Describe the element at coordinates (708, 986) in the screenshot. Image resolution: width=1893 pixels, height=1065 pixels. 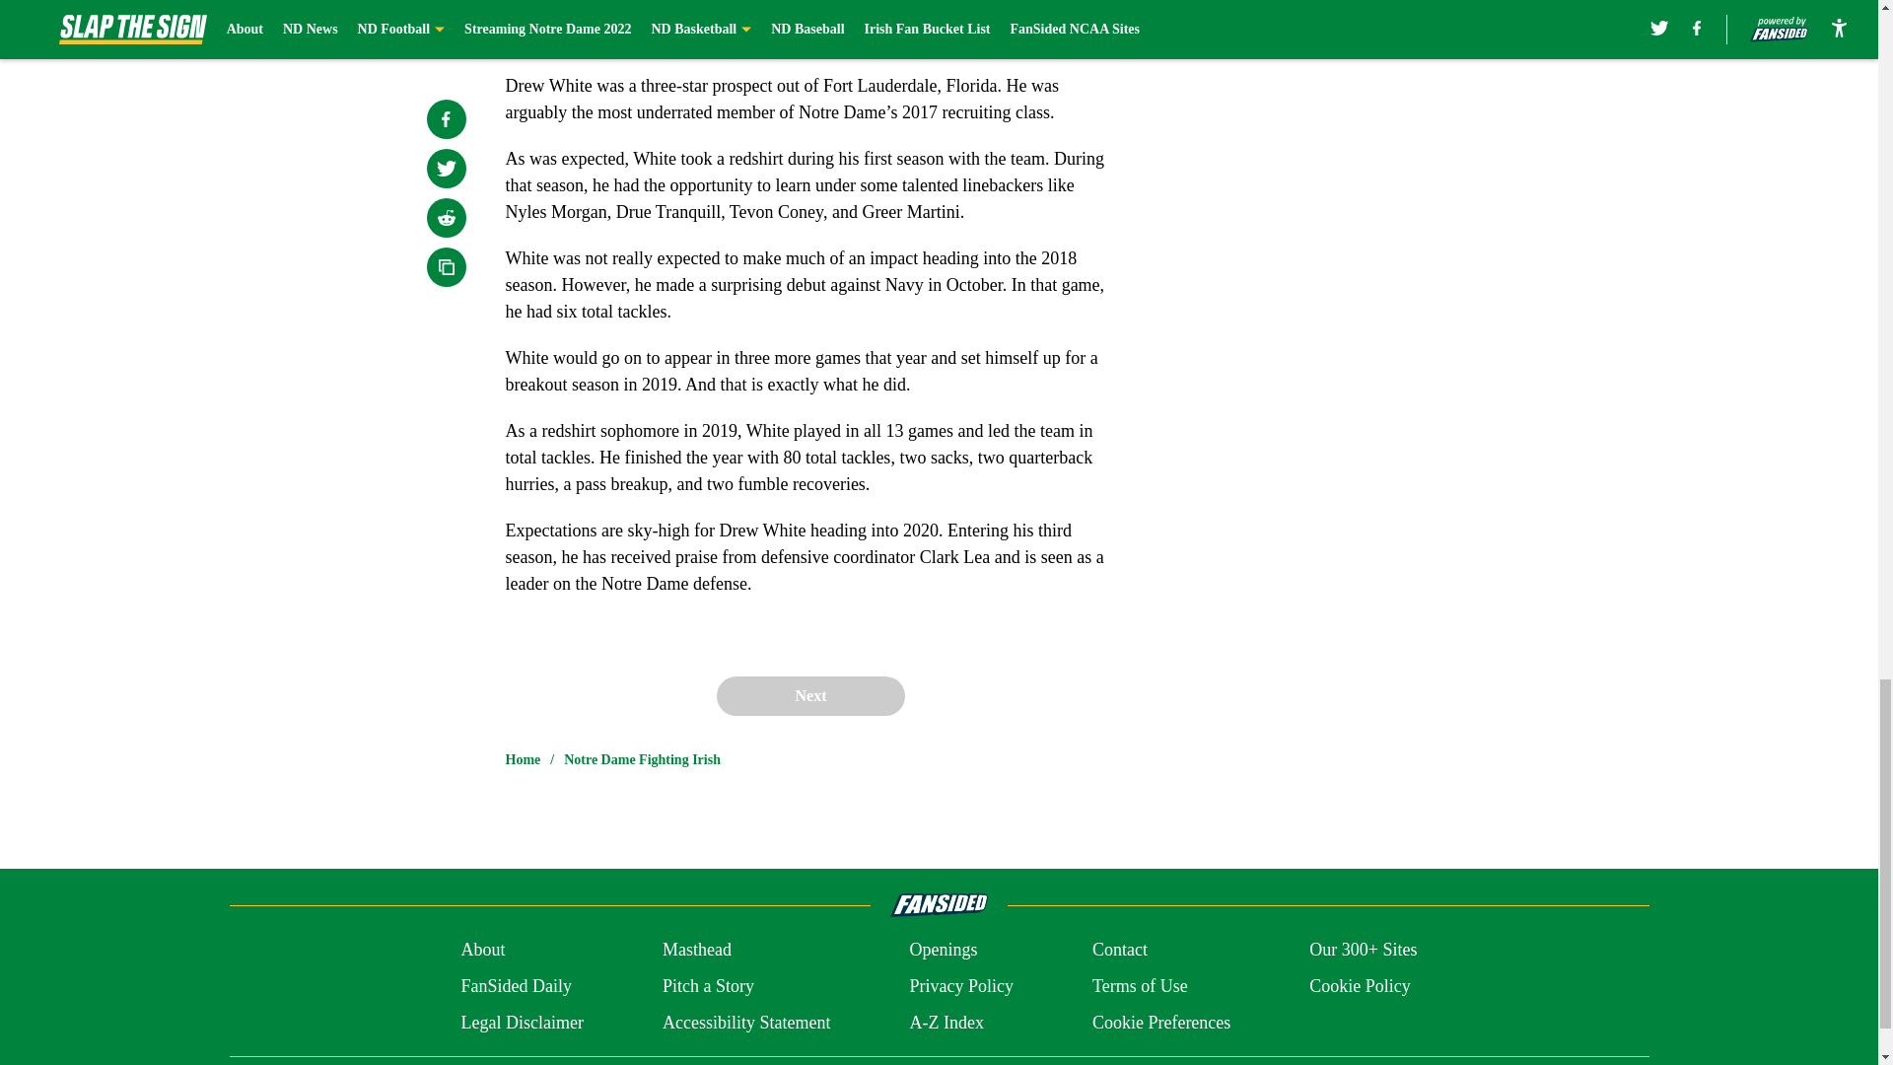
I see `Pitch a Story` at that location.